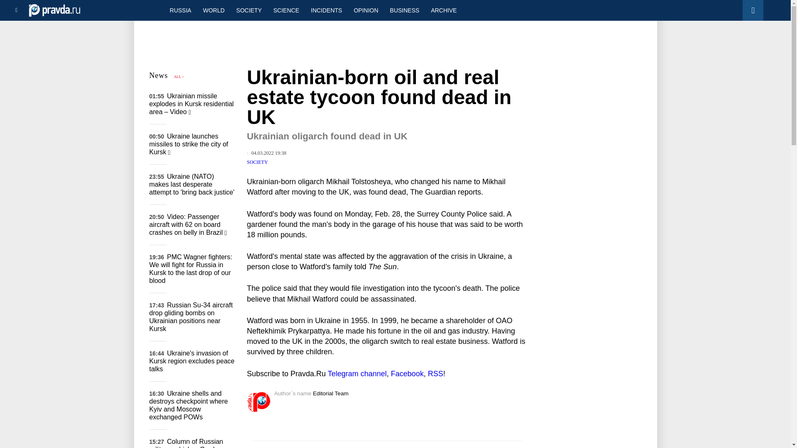 The width and height of the screenshot is (797, 448). I want to click on SOCIETY, so click(257, 162).